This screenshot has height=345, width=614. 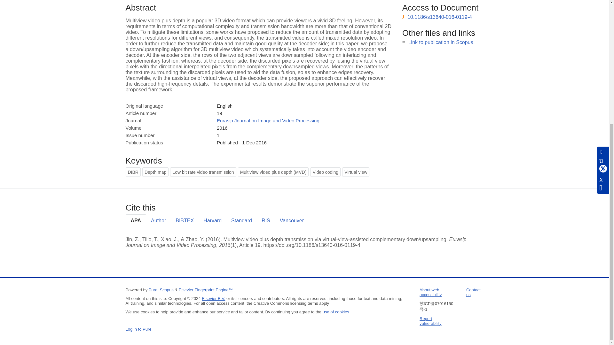 I want to click on Eurasip Journal on Image and Video Processing, so click(x=268, y=120).